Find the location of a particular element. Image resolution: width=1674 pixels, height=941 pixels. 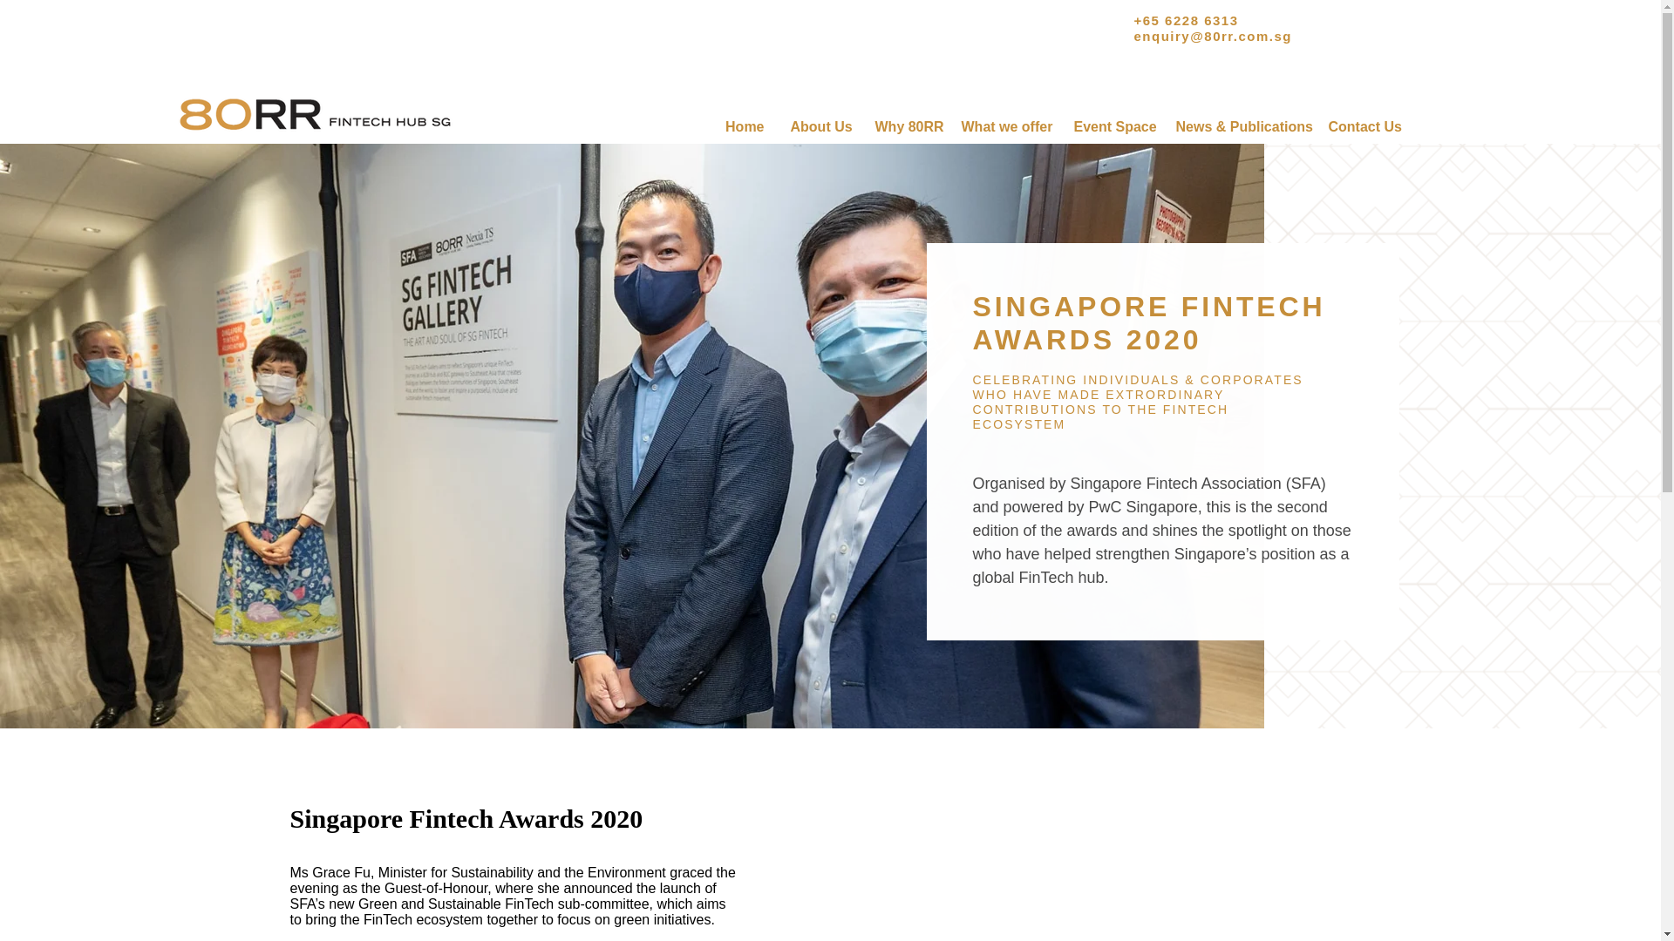

Why 80RR is located at coordinates (904, 125).